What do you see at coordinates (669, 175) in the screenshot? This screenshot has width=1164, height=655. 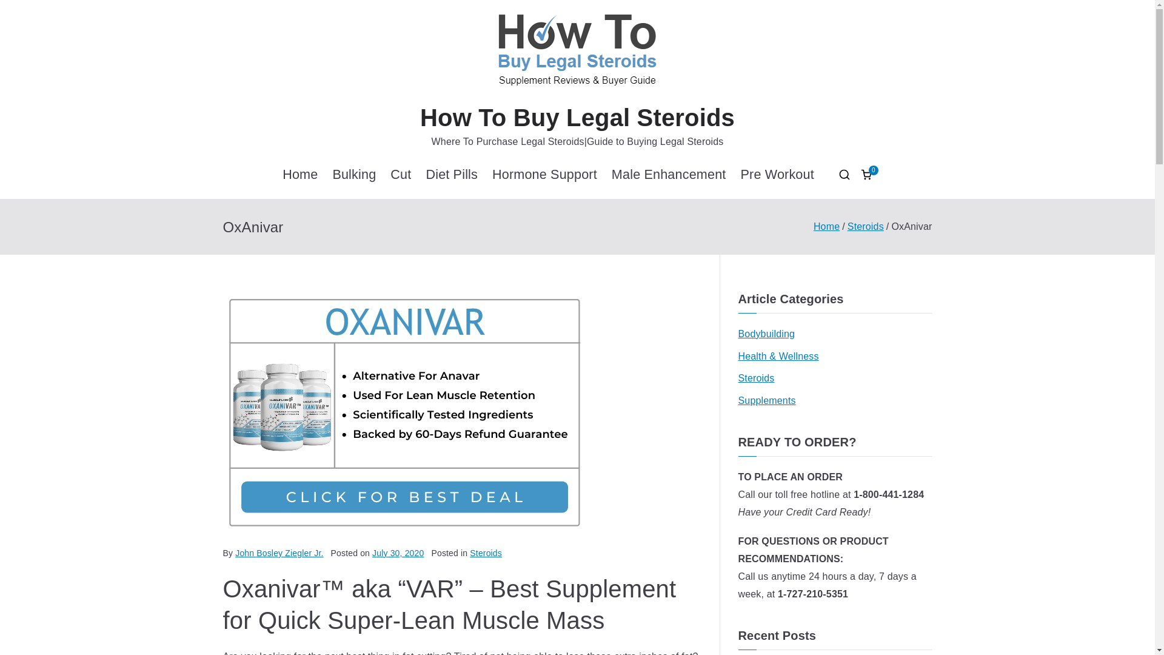 I see `Male Enhancement` at bounding box center [669, 175].